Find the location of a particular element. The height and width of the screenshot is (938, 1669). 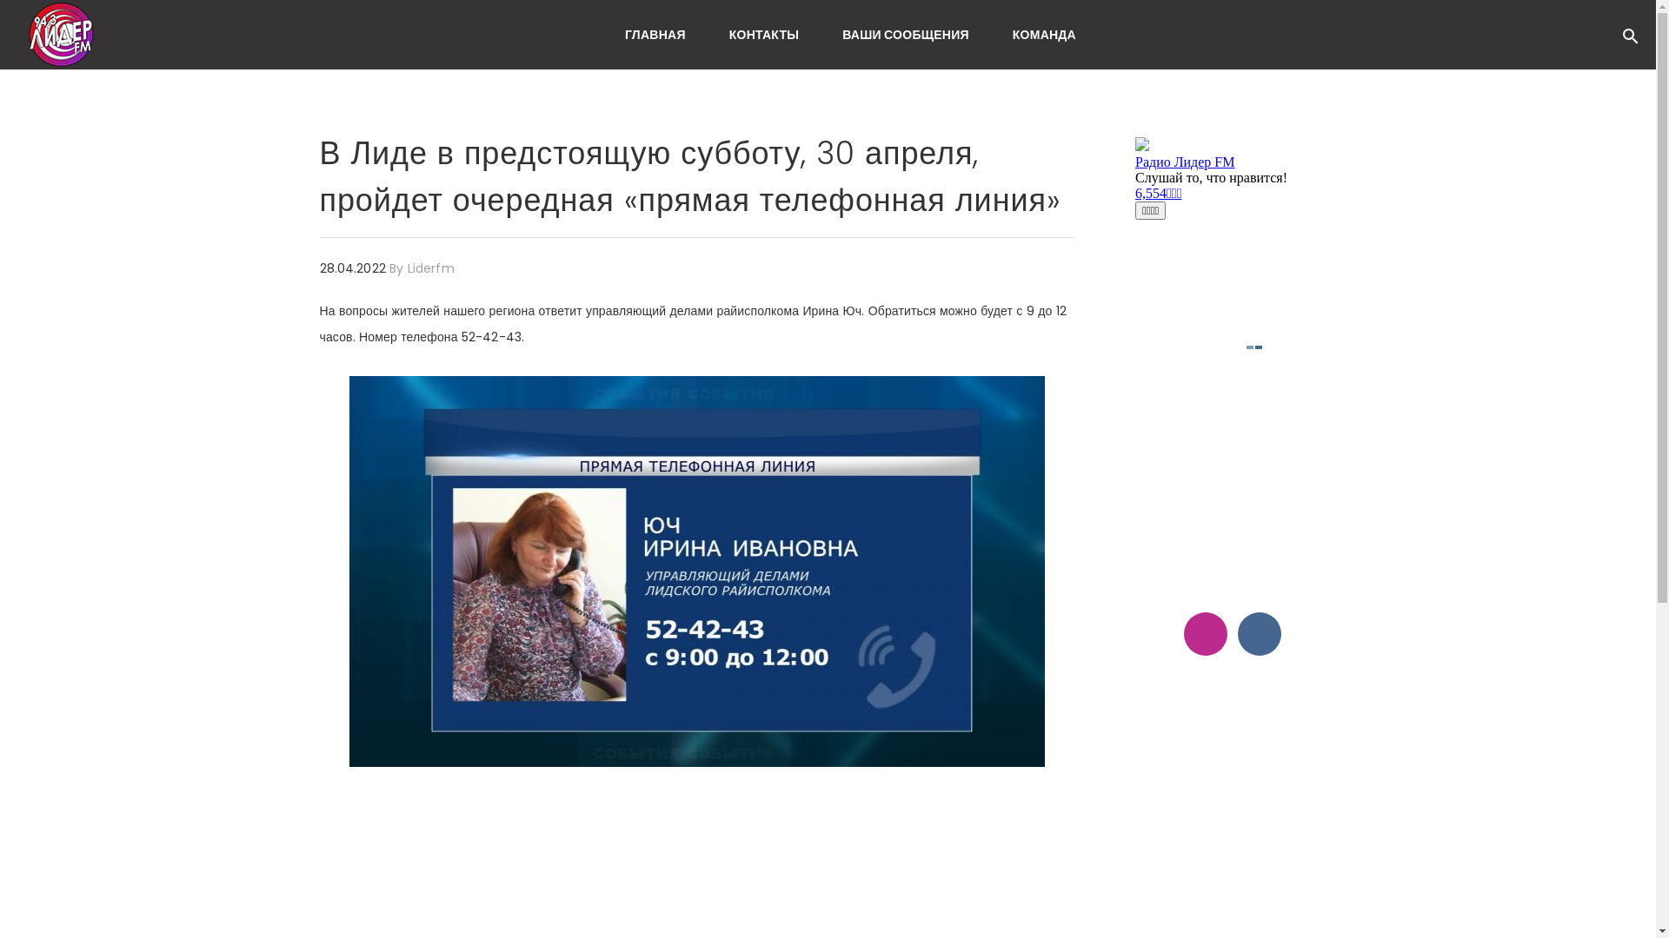

Instagram is located at coordinates (1206, 634).